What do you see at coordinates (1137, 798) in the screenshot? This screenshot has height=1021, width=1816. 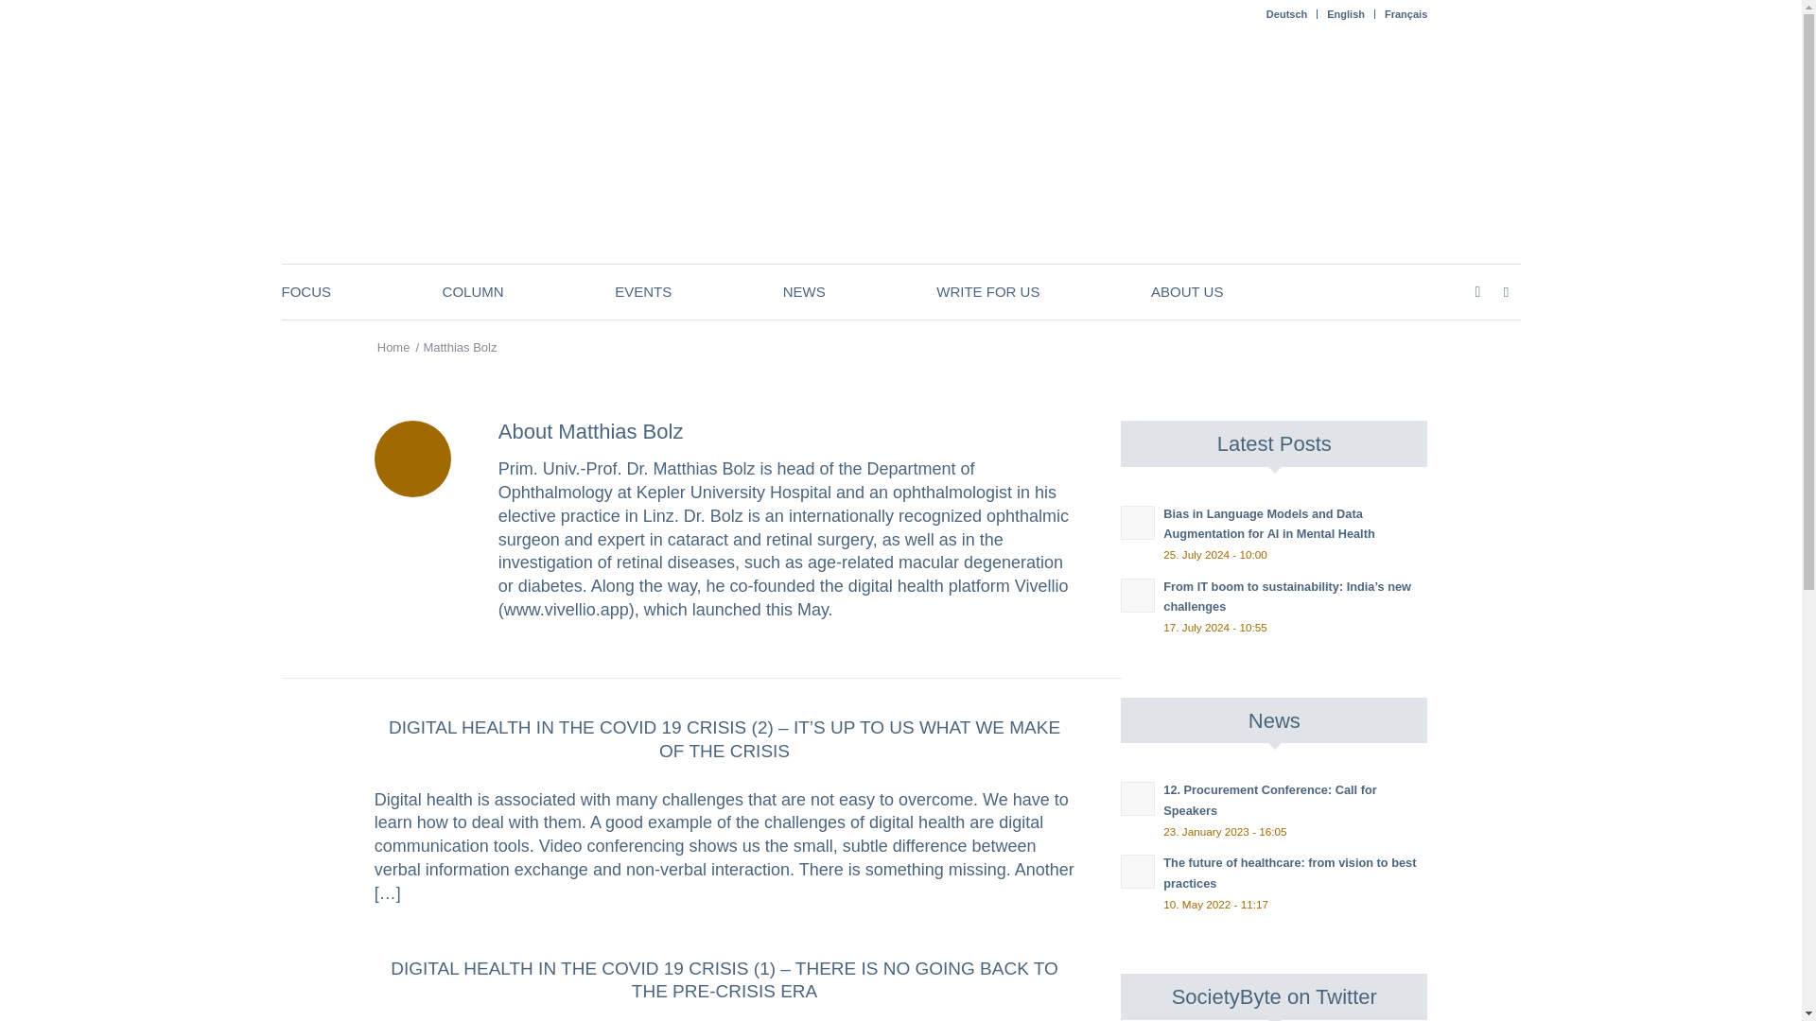 I see `Read: 12. Procurement Conference: Call for Speakers` at bounding box center [1137, 798].